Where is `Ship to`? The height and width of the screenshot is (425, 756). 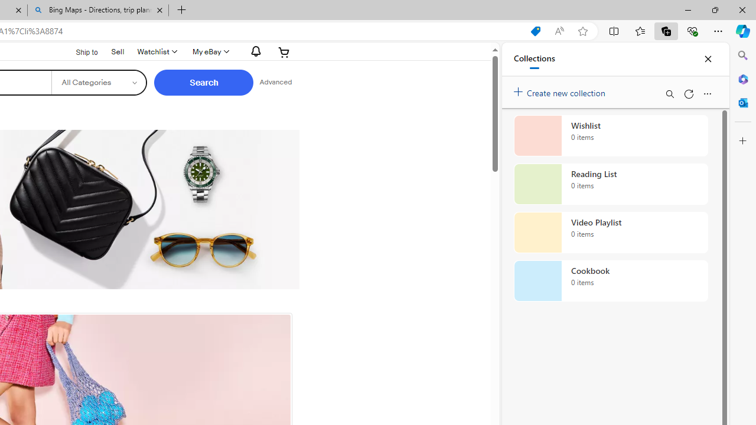
Ship to is located at coordinates (79, 51).